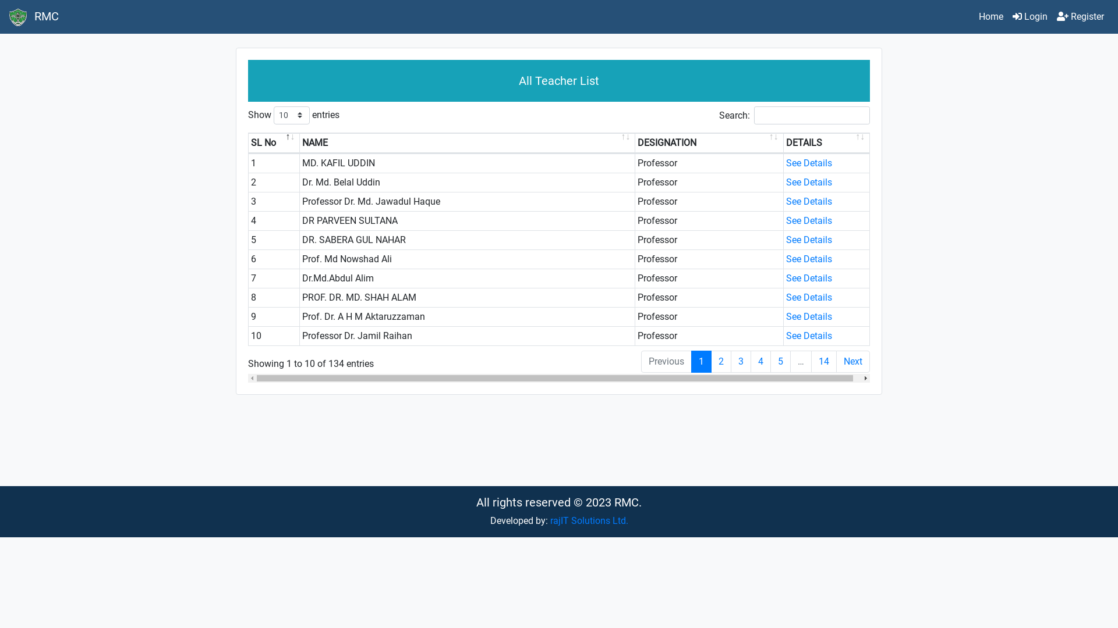 The height and width of the screenshot is (628, 1118). I want to click on 2, so click(721, 362).